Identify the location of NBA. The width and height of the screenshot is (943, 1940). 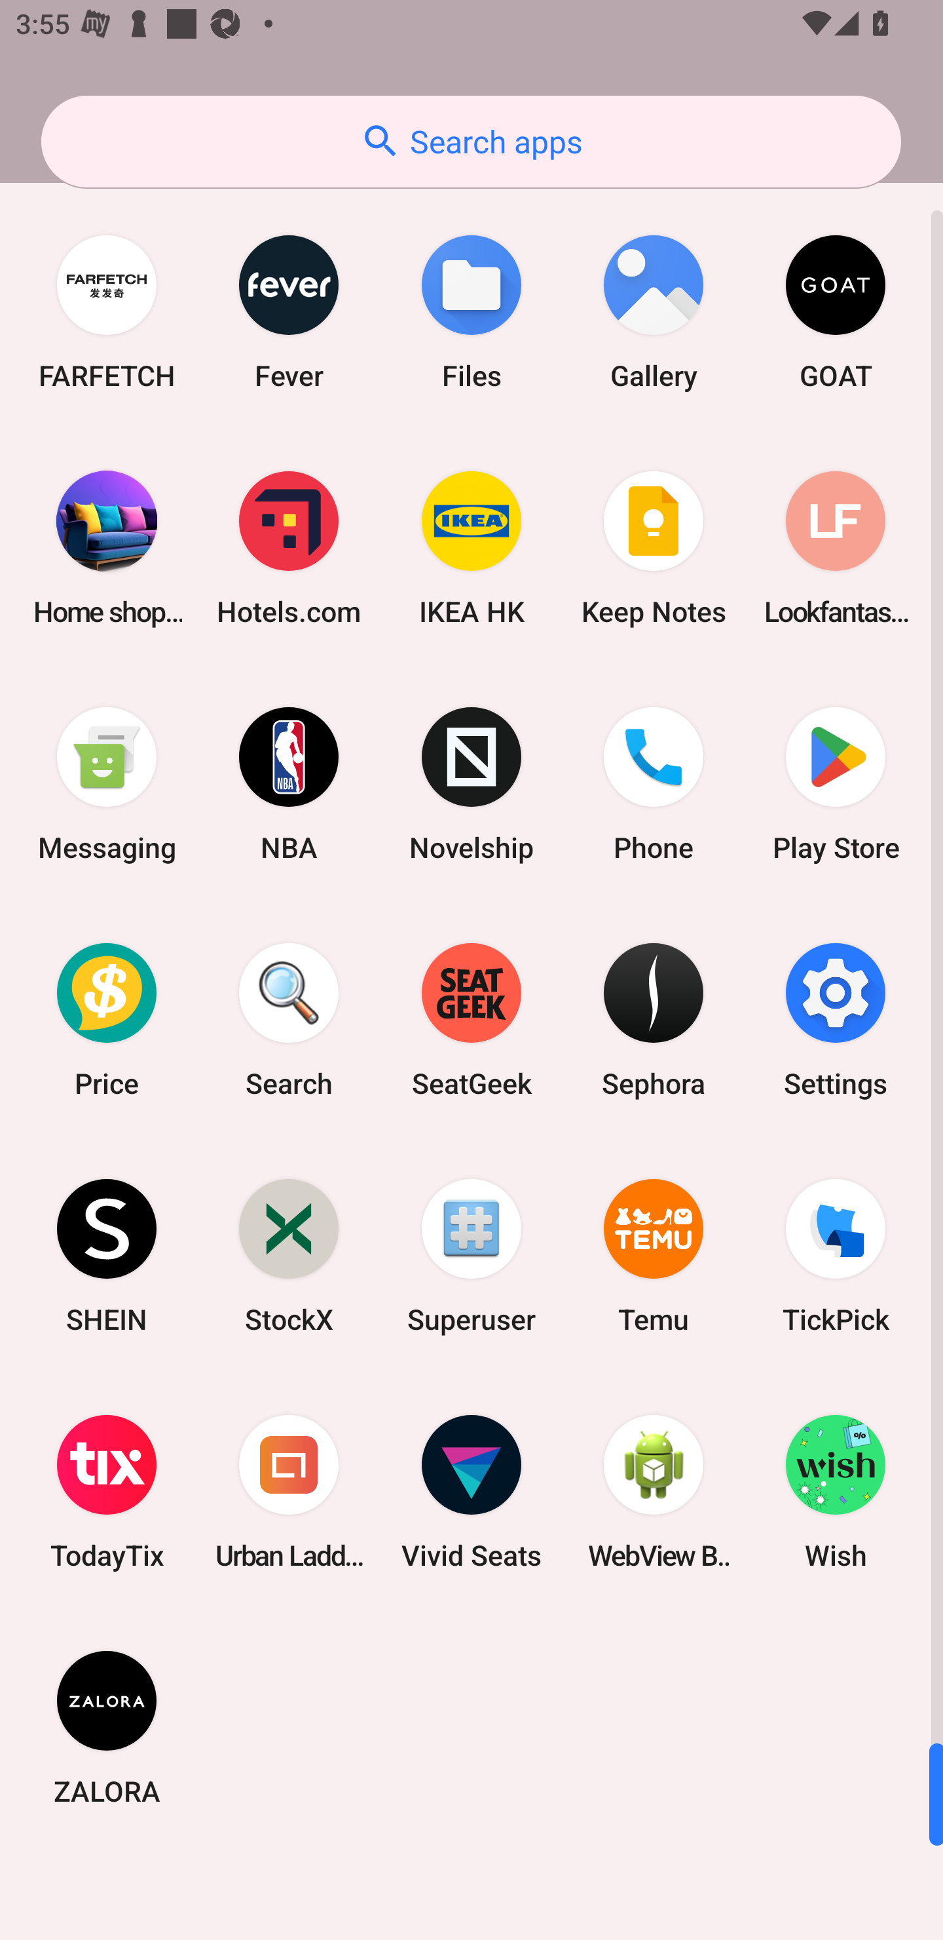
(289, 784).